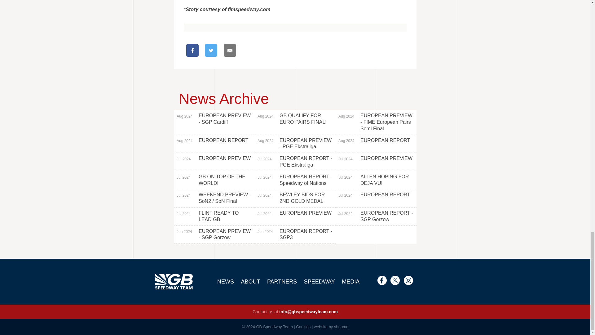 The width and height of the screenshot is (595, 335). I want to click on NEWS, so click(376, 144).